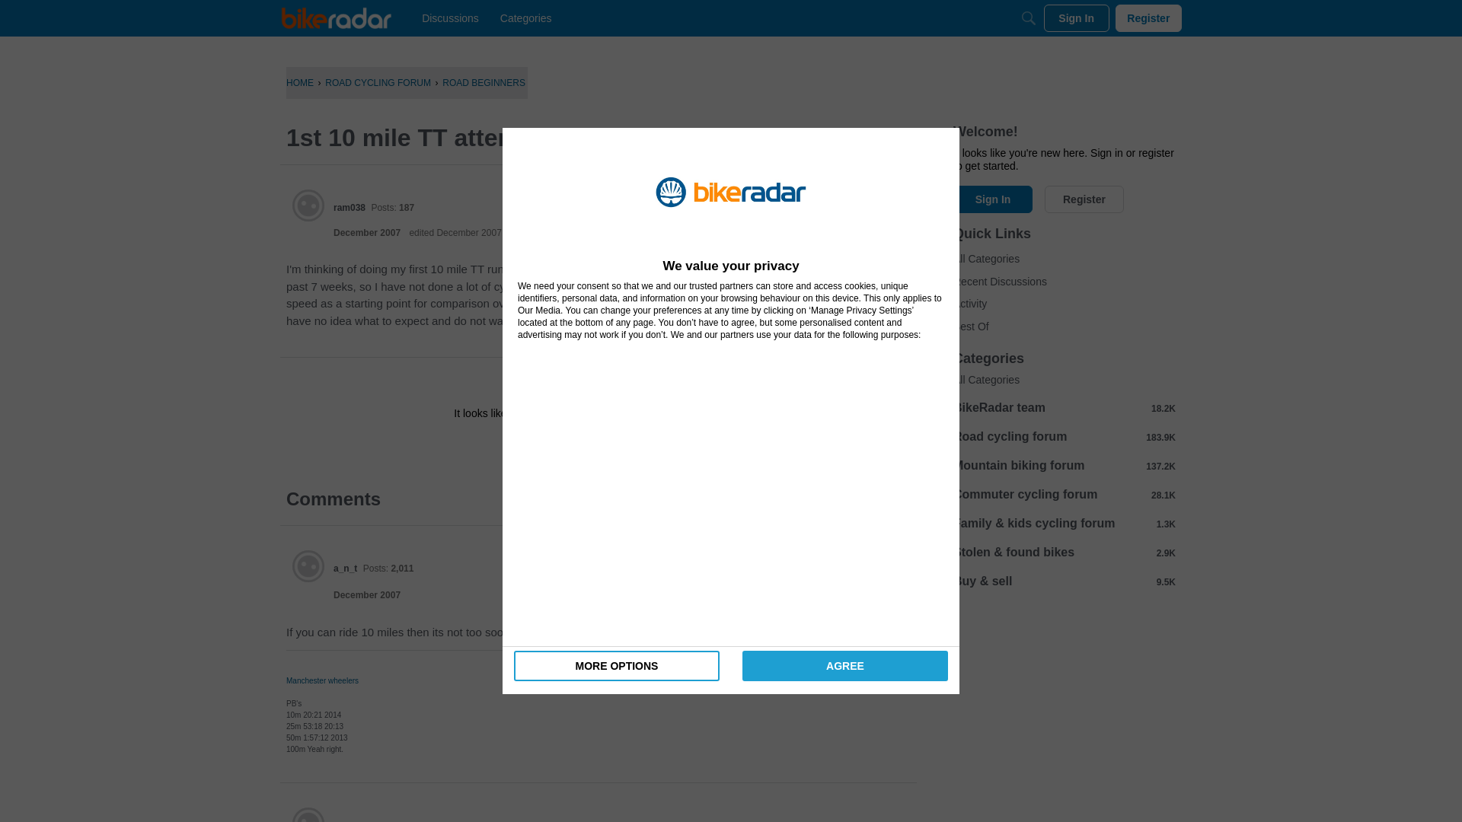  What do you see at coordinates (450, 18) in the screenshot?
I see `Discussions` at bounding box center [450, 18].